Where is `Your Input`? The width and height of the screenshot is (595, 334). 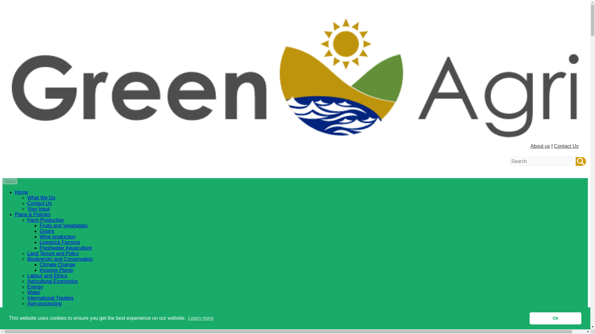 Your Input is located at coordinates (38, 209).